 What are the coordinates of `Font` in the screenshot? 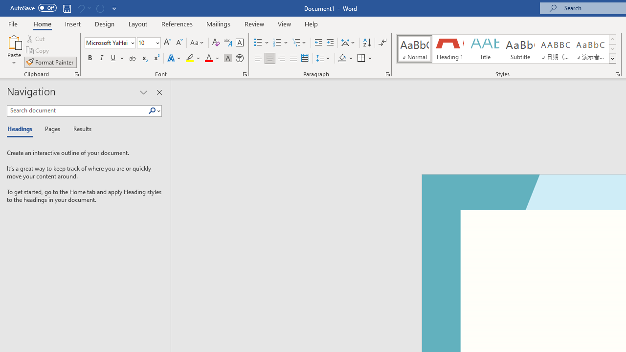 It's located at (107, 43).